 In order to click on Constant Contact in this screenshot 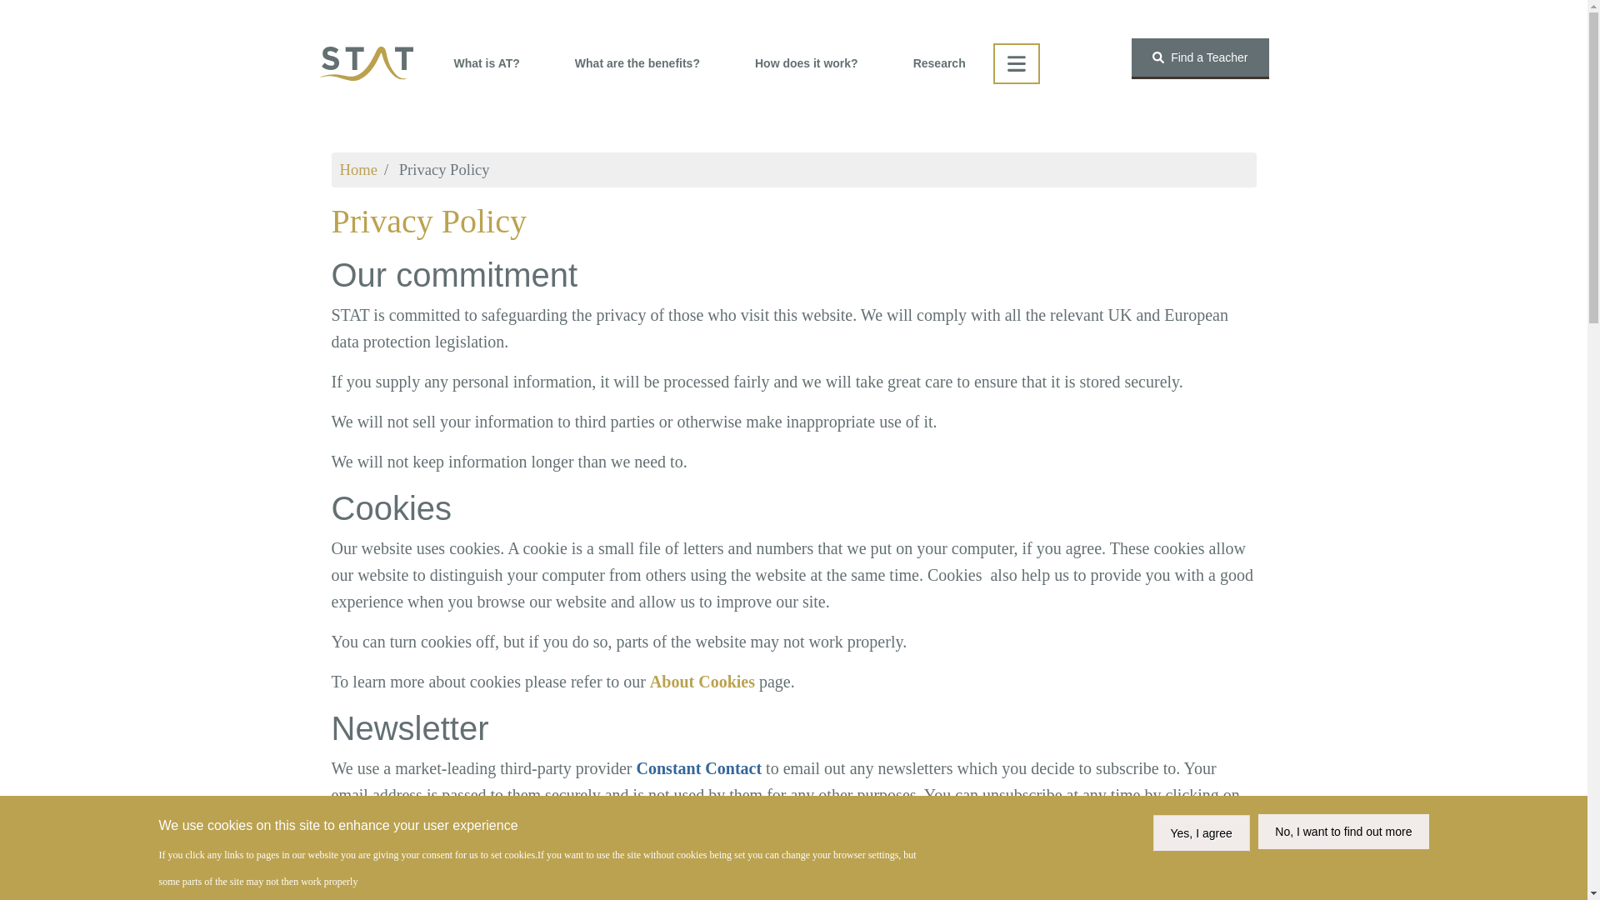, I will do `click(700, 768)`.